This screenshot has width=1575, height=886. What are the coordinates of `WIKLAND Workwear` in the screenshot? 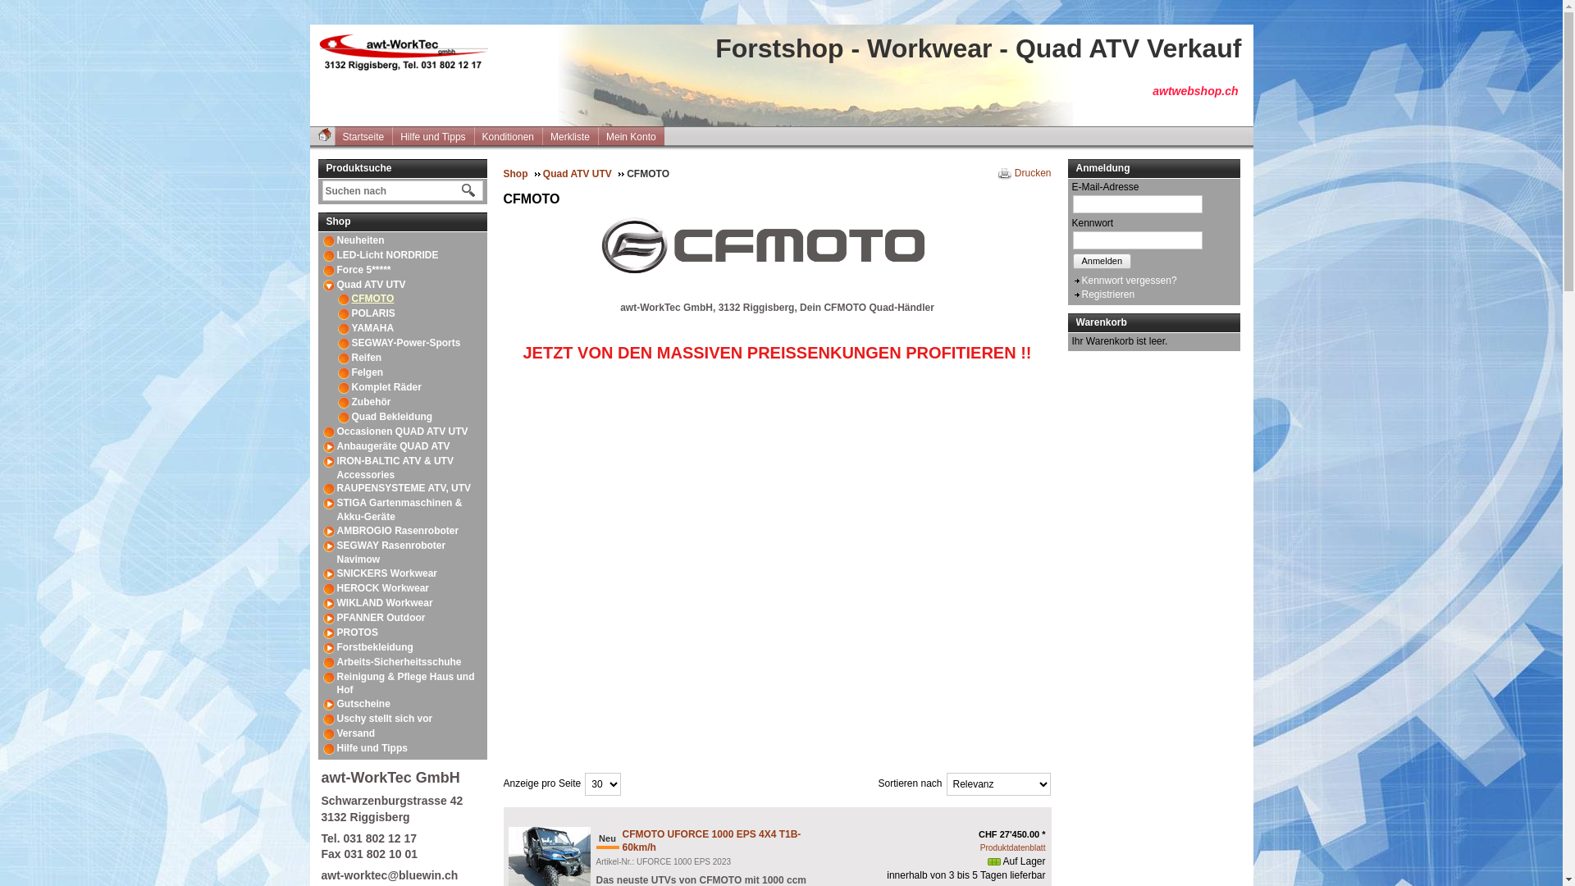 It's located at (386, 603).